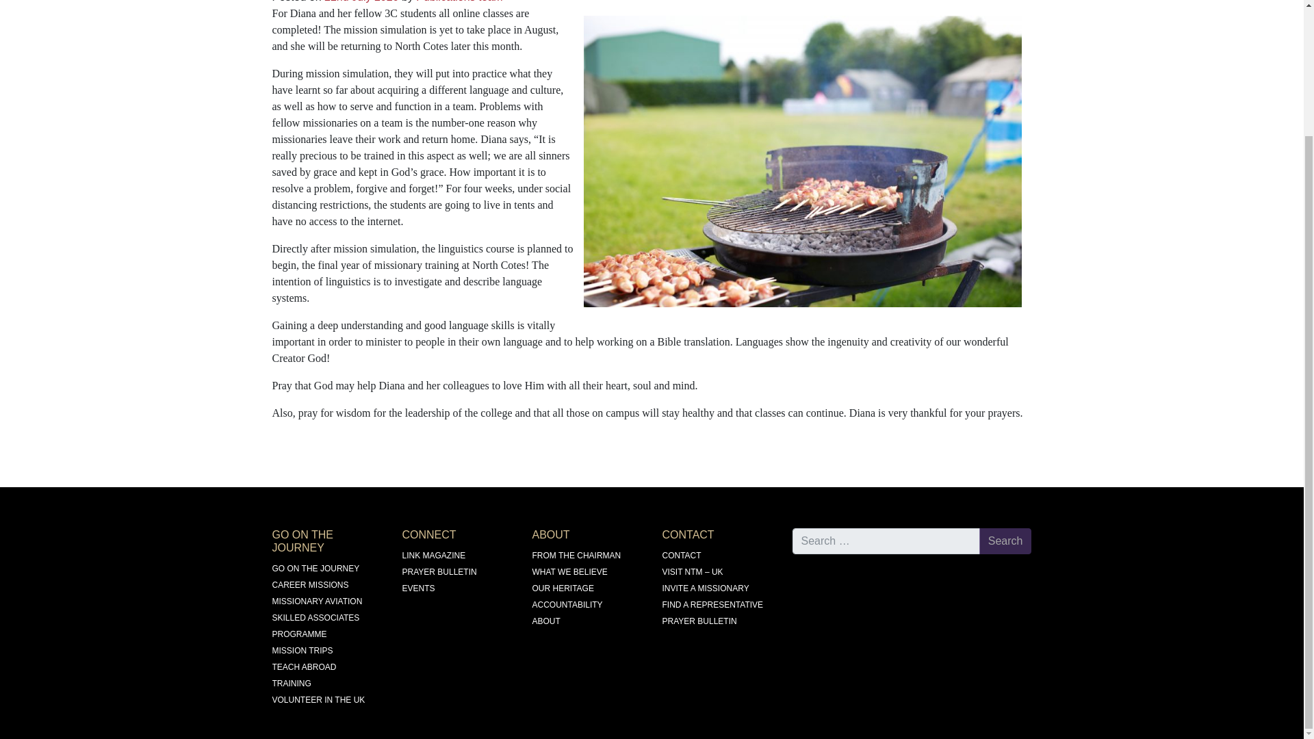 The width and height of the screenshot is (1314, 739). I want to click on Search, so click(1005, 541).